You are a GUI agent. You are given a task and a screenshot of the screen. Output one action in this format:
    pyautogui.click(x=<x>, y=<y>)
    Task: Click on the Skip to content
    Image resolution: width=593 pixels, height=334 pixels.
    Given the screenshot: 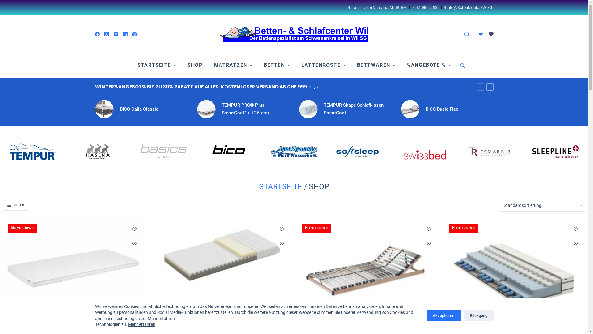 What is the action you would take?
    pyautogui.click(x=6, y=3)
    